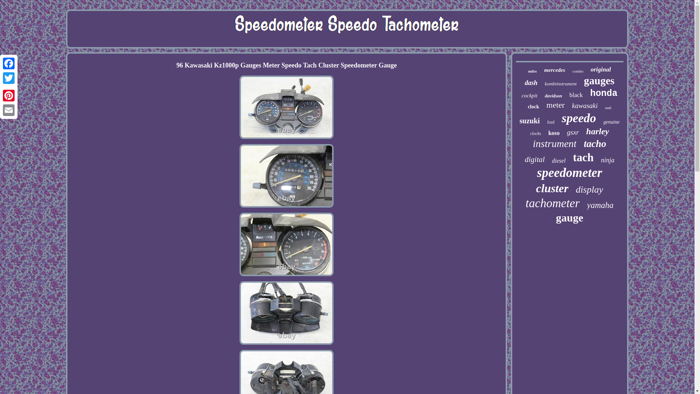  I want to click on mercedes, so click(555, 70).